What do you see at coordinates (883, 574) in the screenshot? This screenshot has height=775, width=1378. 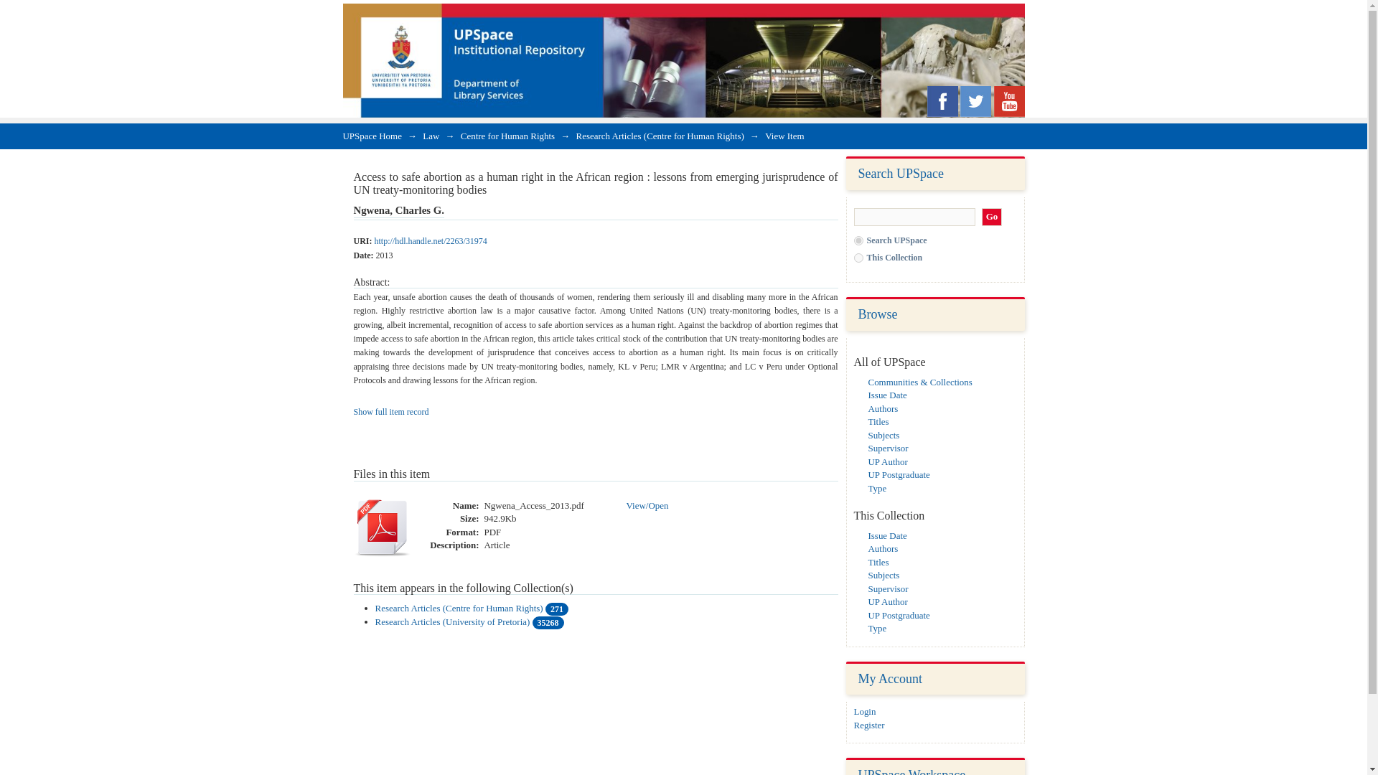 I see `Subjects` at bounding box center [883, 574].